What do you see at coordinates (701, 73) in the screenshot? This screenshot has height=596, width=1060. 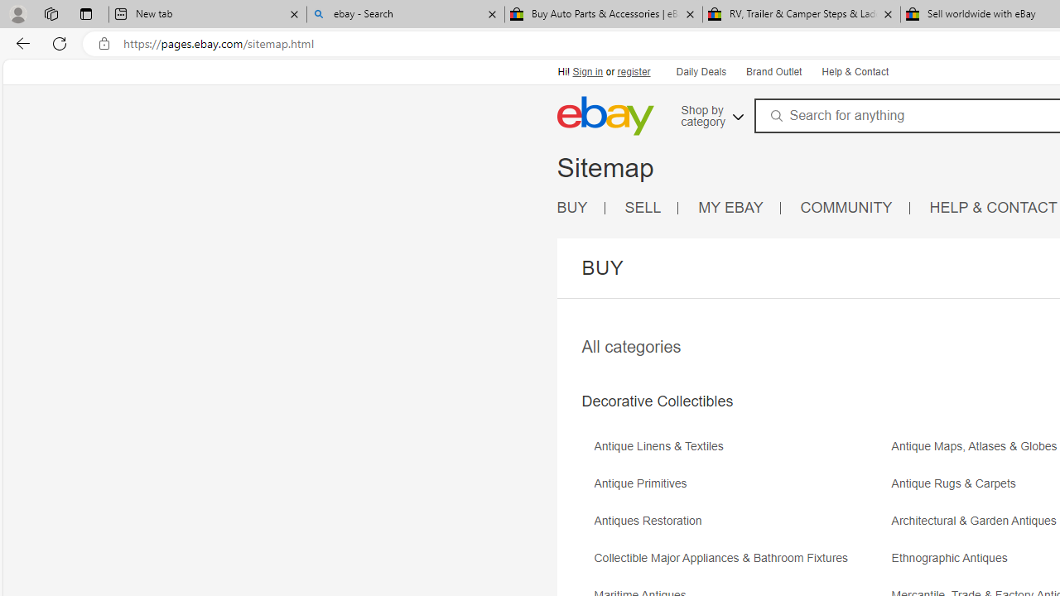 I see `Daily Deals` at bounding box center [701, 73].